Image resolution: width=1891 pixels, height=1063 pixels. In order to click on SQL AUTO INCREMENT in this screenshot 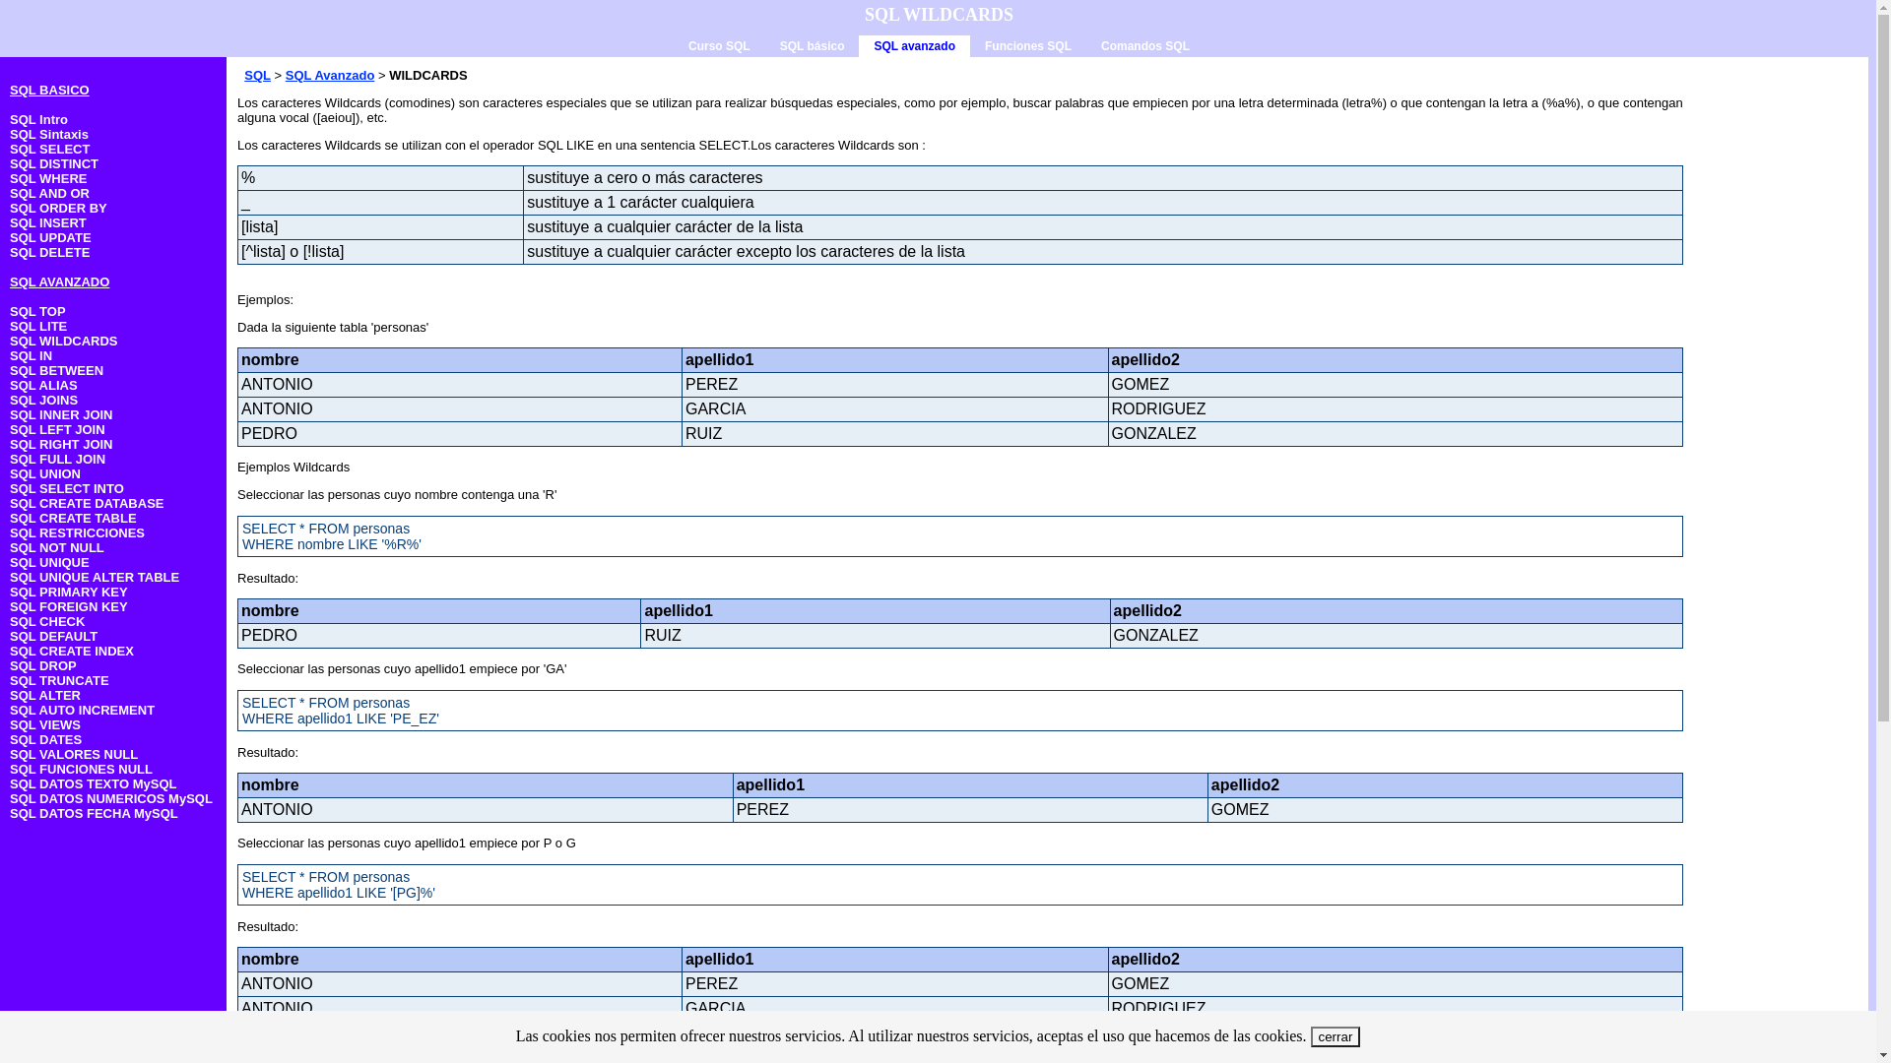, I will do `click(83, 711)`.